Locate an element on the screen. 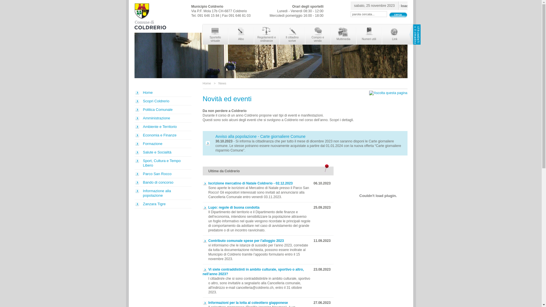 The image size is (546, 307). Contributo comunale spese per l'alloggio 2023 is located at coordinates (243, 241).